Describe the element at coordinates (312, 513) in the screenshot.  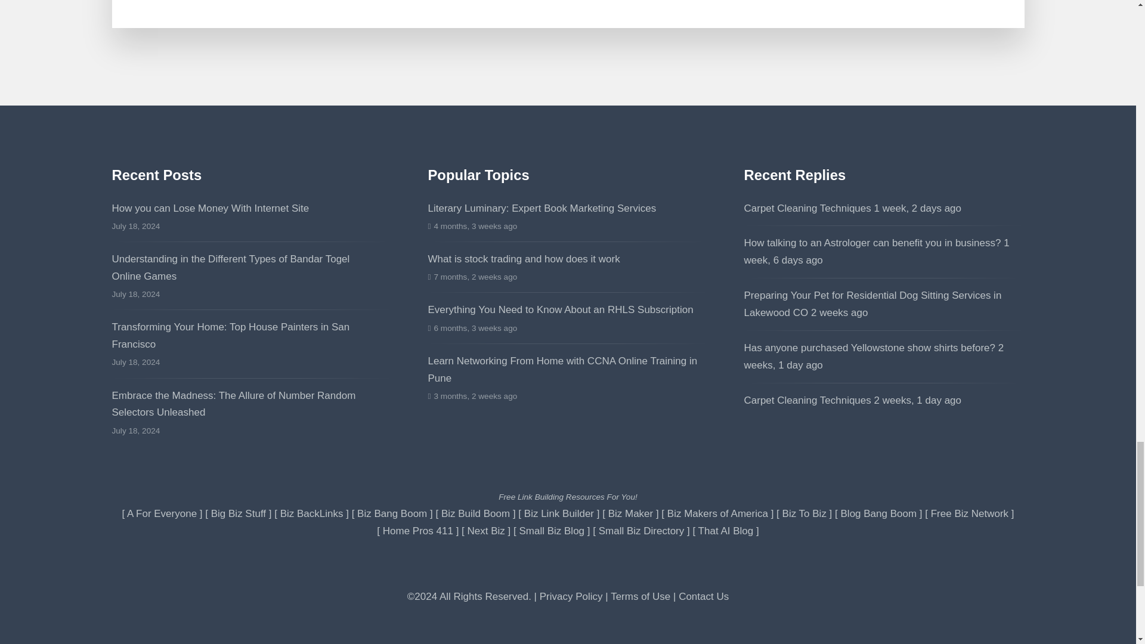
I see `Biz BackLinks - FREE Link building.` at that location.